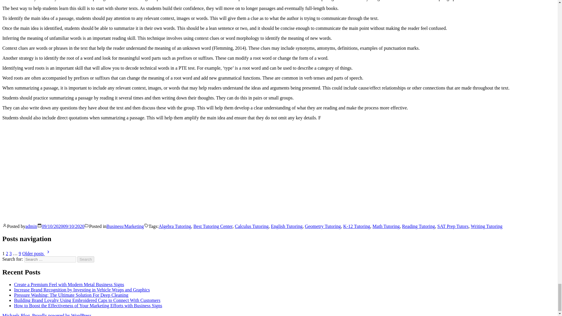  Describe the element at coordinates (86, 259) in the screenshot. I see `Search` at that location.